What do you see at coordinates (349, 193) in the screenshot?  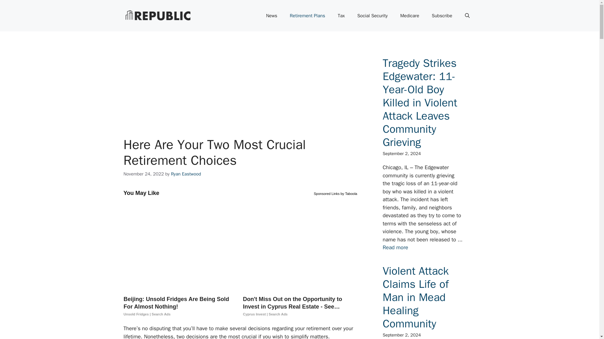 I see `by Taboola` at bounding box center [349, 193].